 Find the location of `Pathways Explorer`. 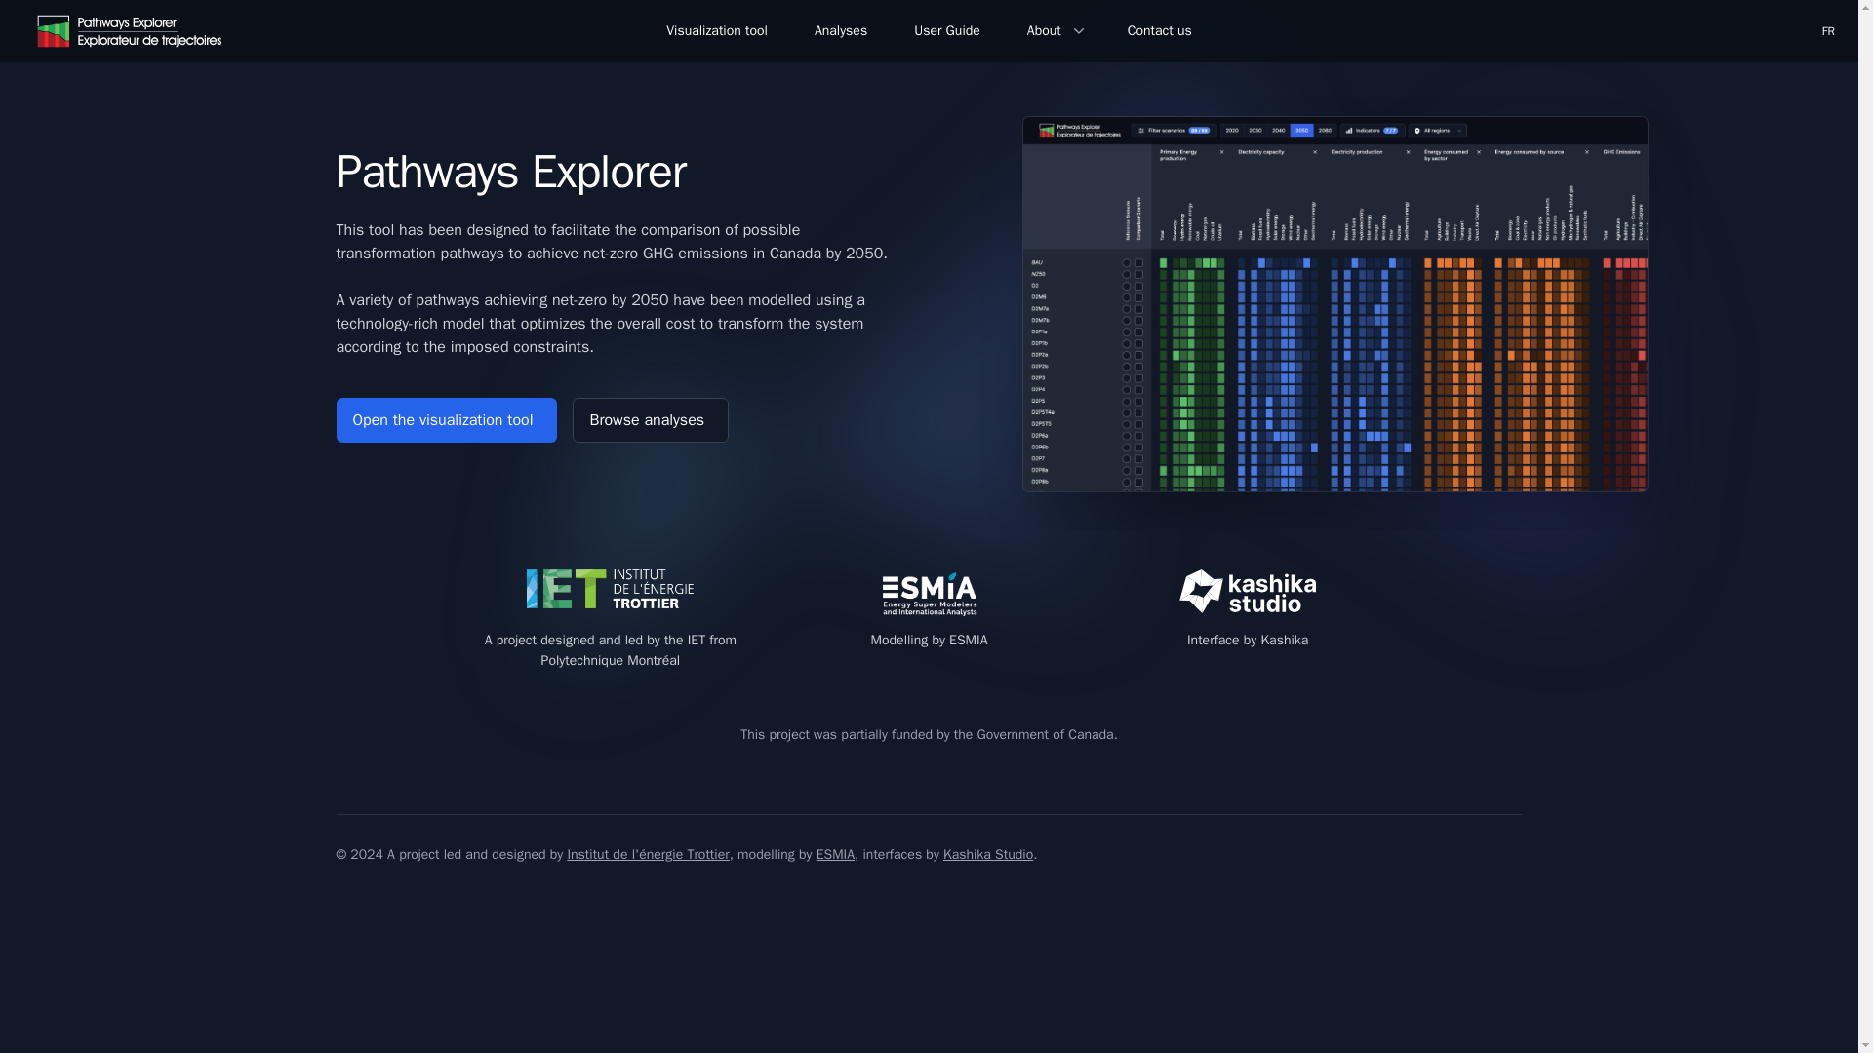

Pathways Explorer is located at coordinates (130, 31).